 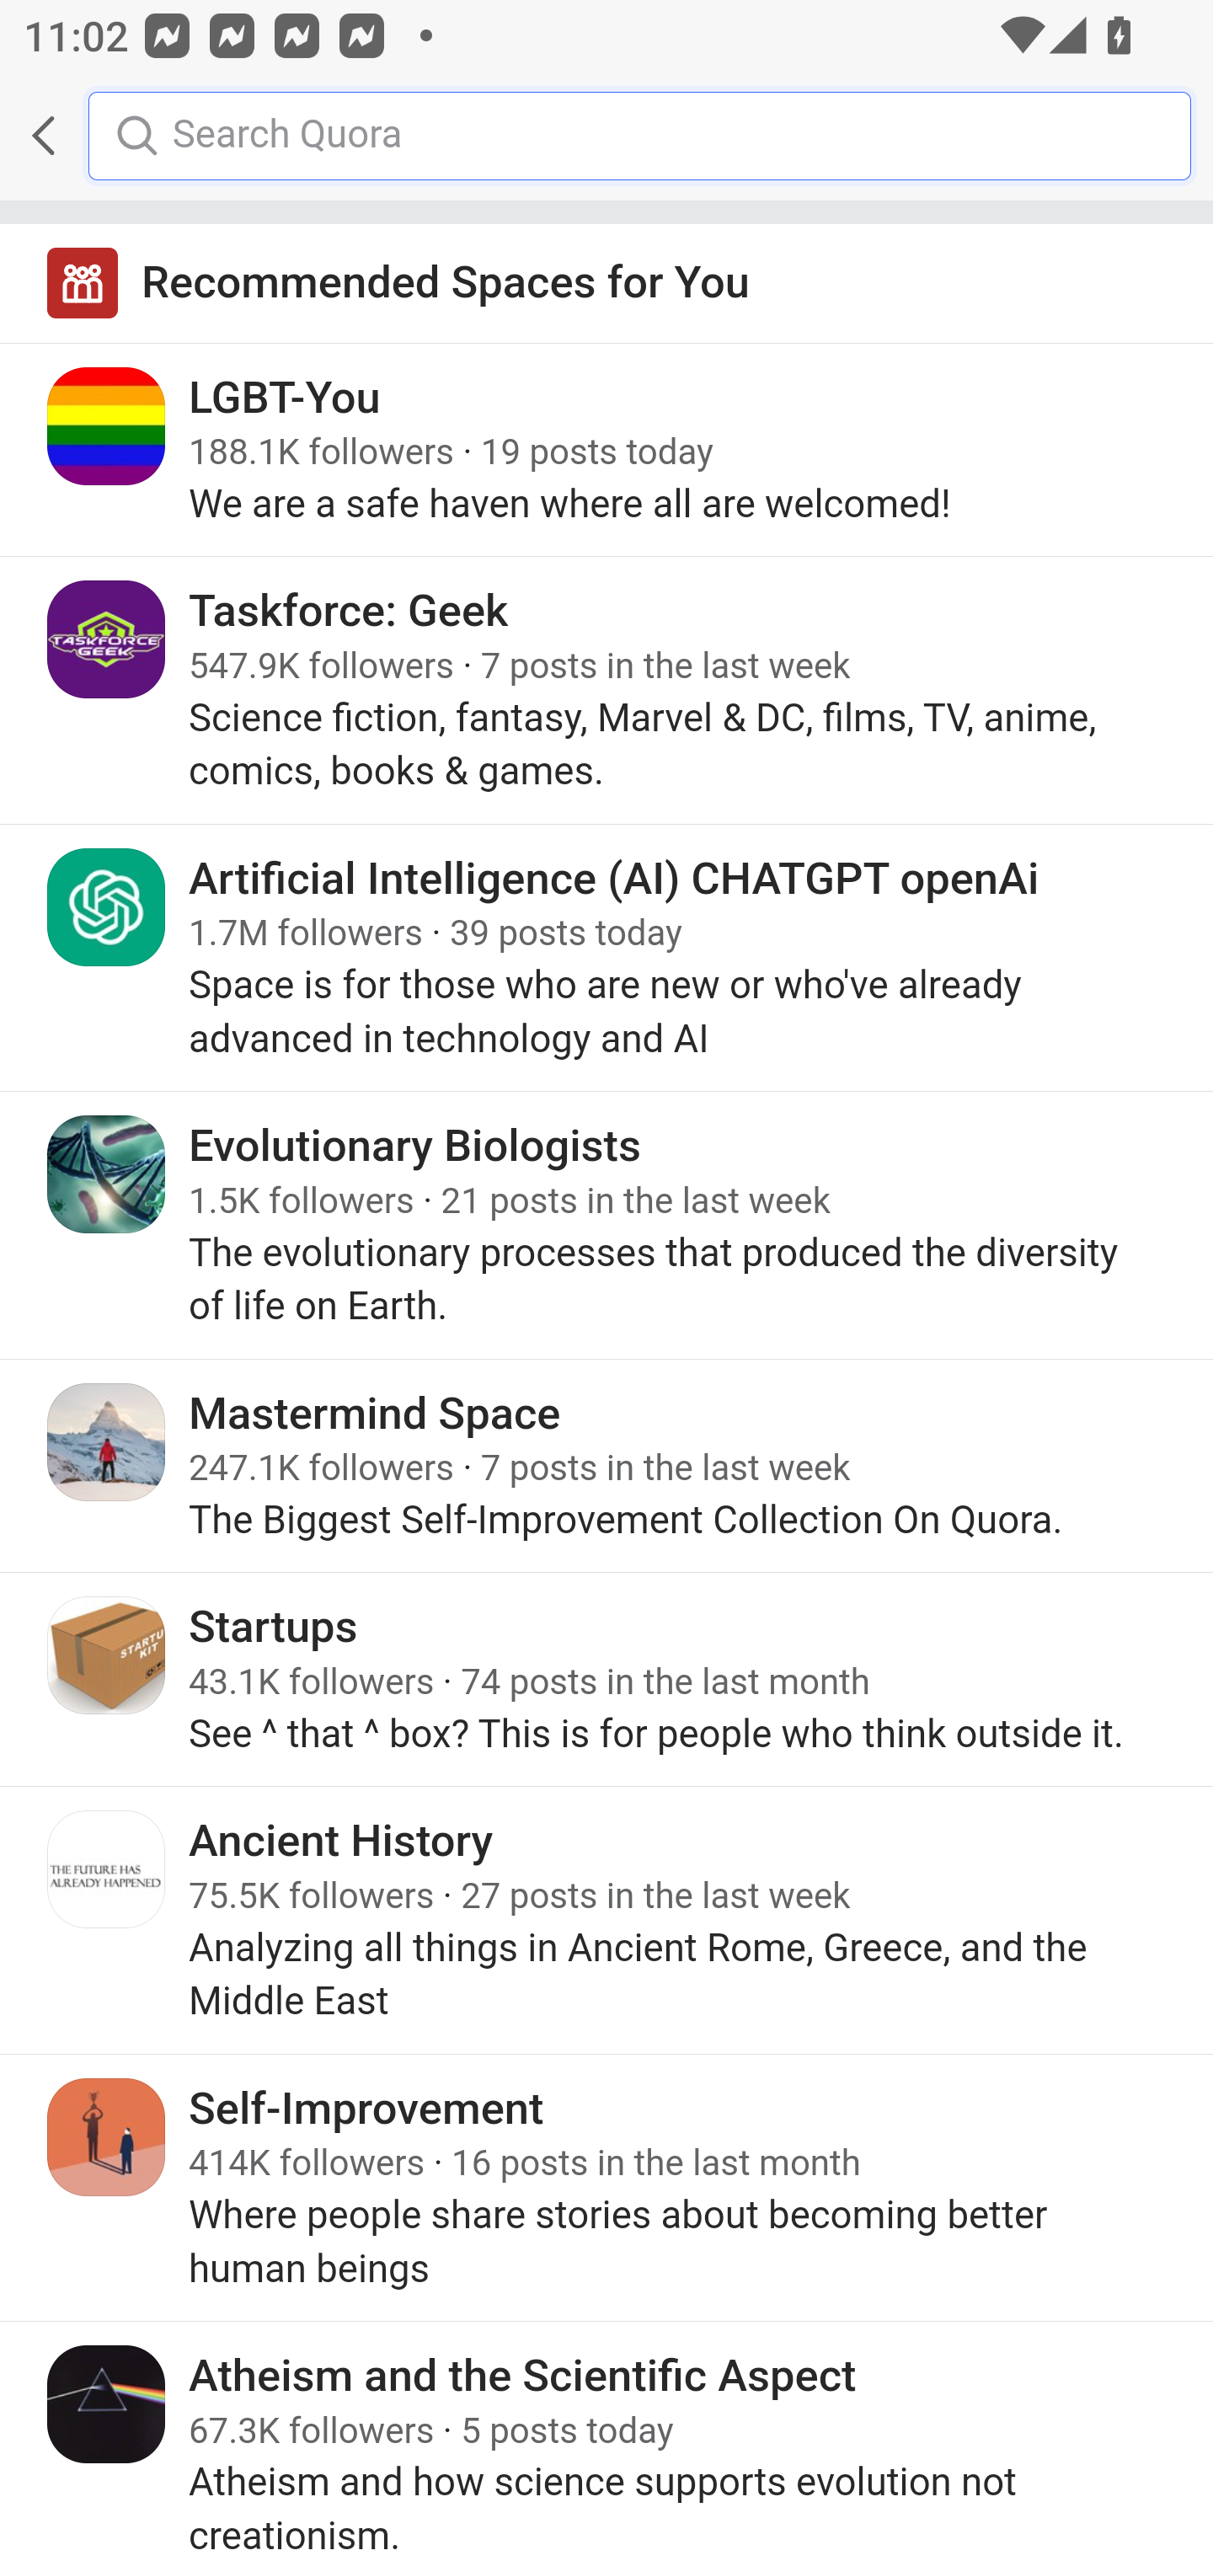 What do you see at coordinates (107, 2403) in the screenshot?
I see `Icon for Atheism and the Scientific Aspect` at bounding box center [107, 2403].